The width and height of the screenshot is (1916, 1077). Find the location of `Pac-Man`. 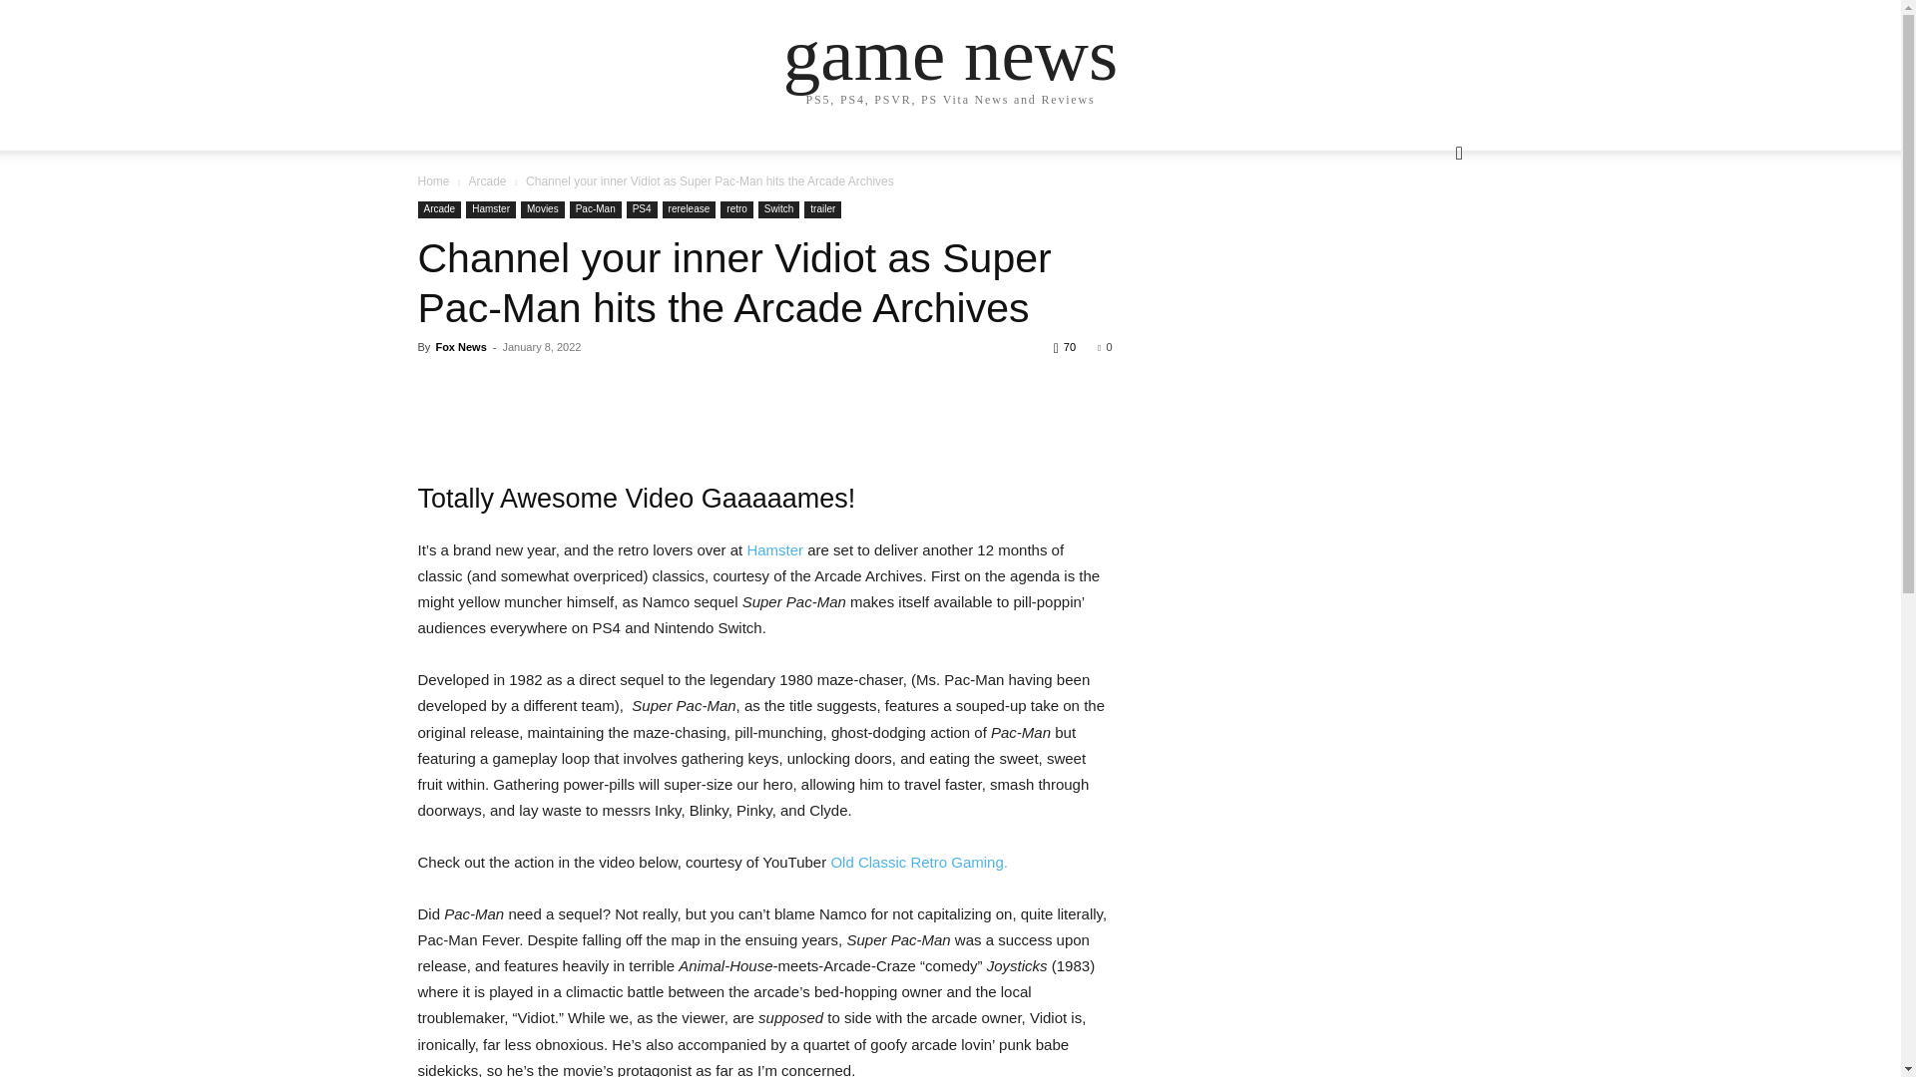

Pac-Man is located at coordinates (595, 209).